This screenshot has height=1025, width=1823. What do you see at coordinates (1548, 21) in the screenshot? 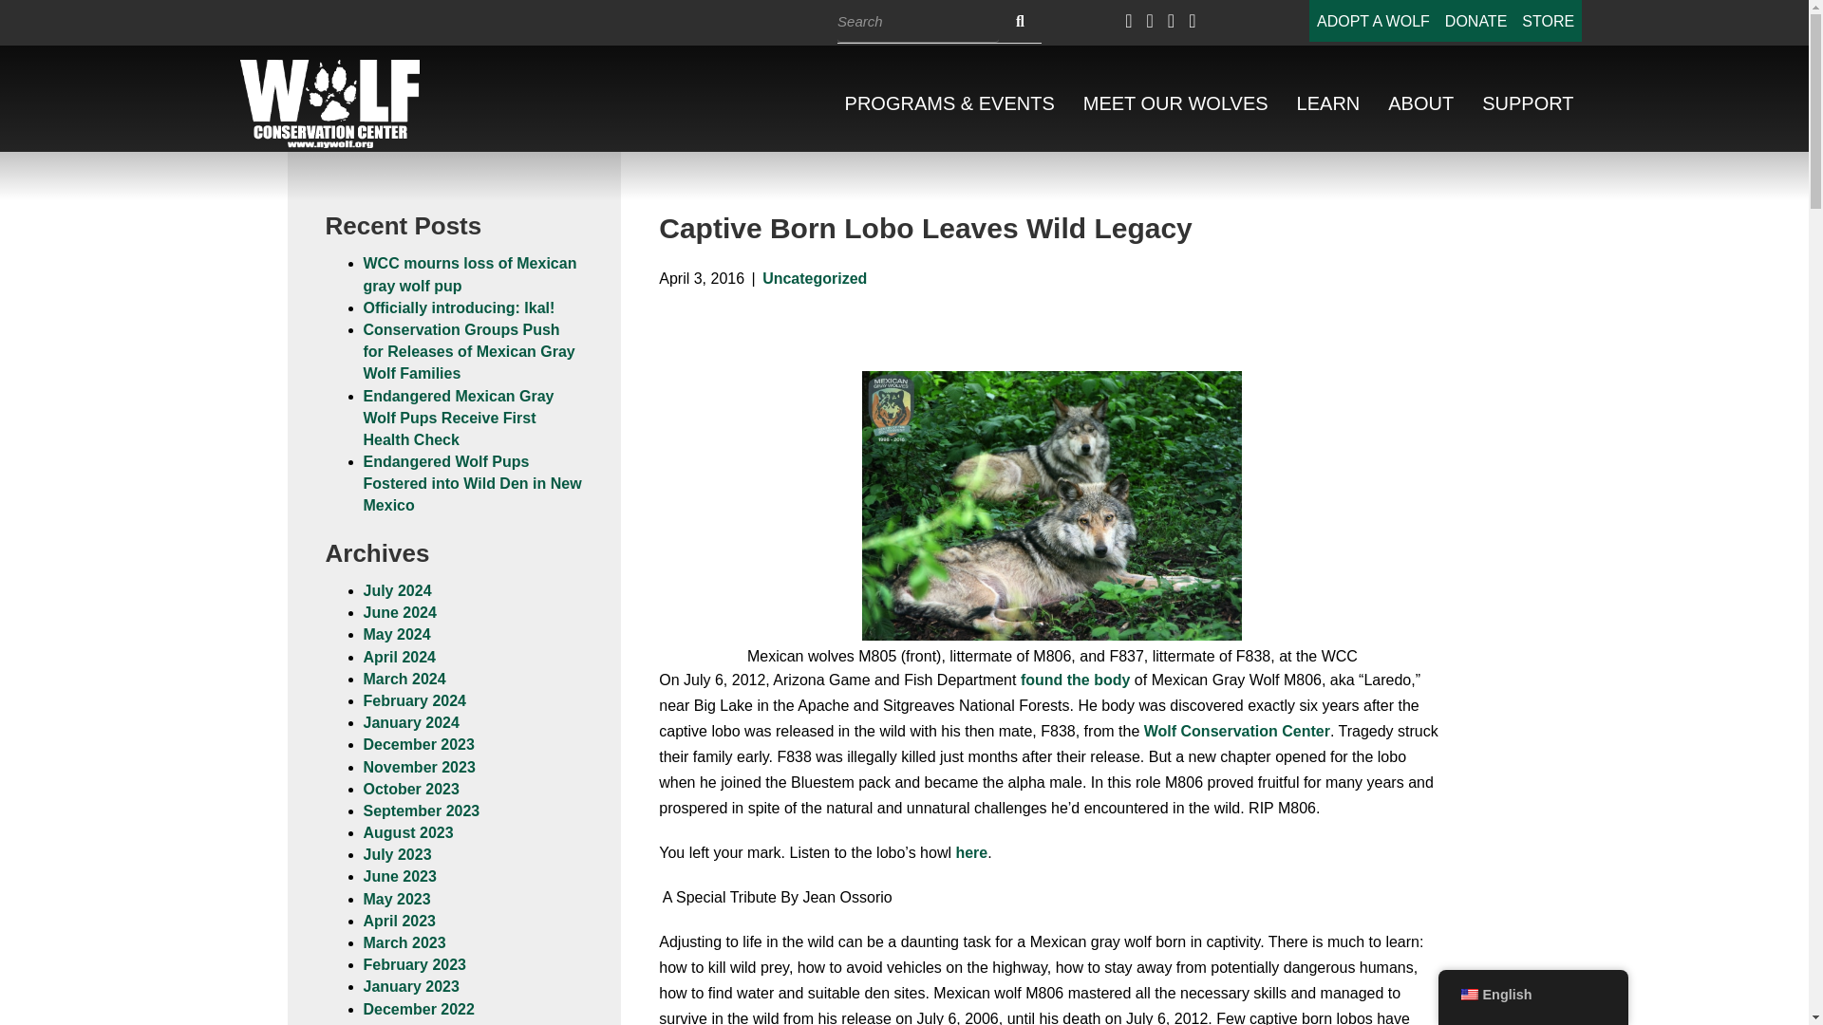
I see `STORE` at bounding box center [1548, 21].